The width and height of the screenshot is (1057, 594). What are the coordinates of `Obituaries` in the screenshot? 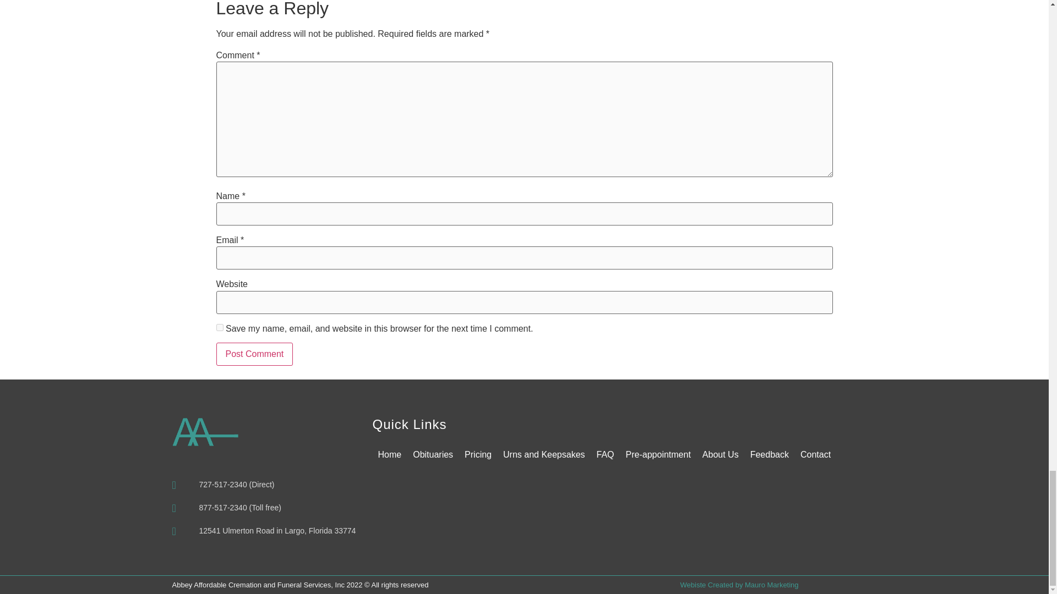 It's located at (433, 454).